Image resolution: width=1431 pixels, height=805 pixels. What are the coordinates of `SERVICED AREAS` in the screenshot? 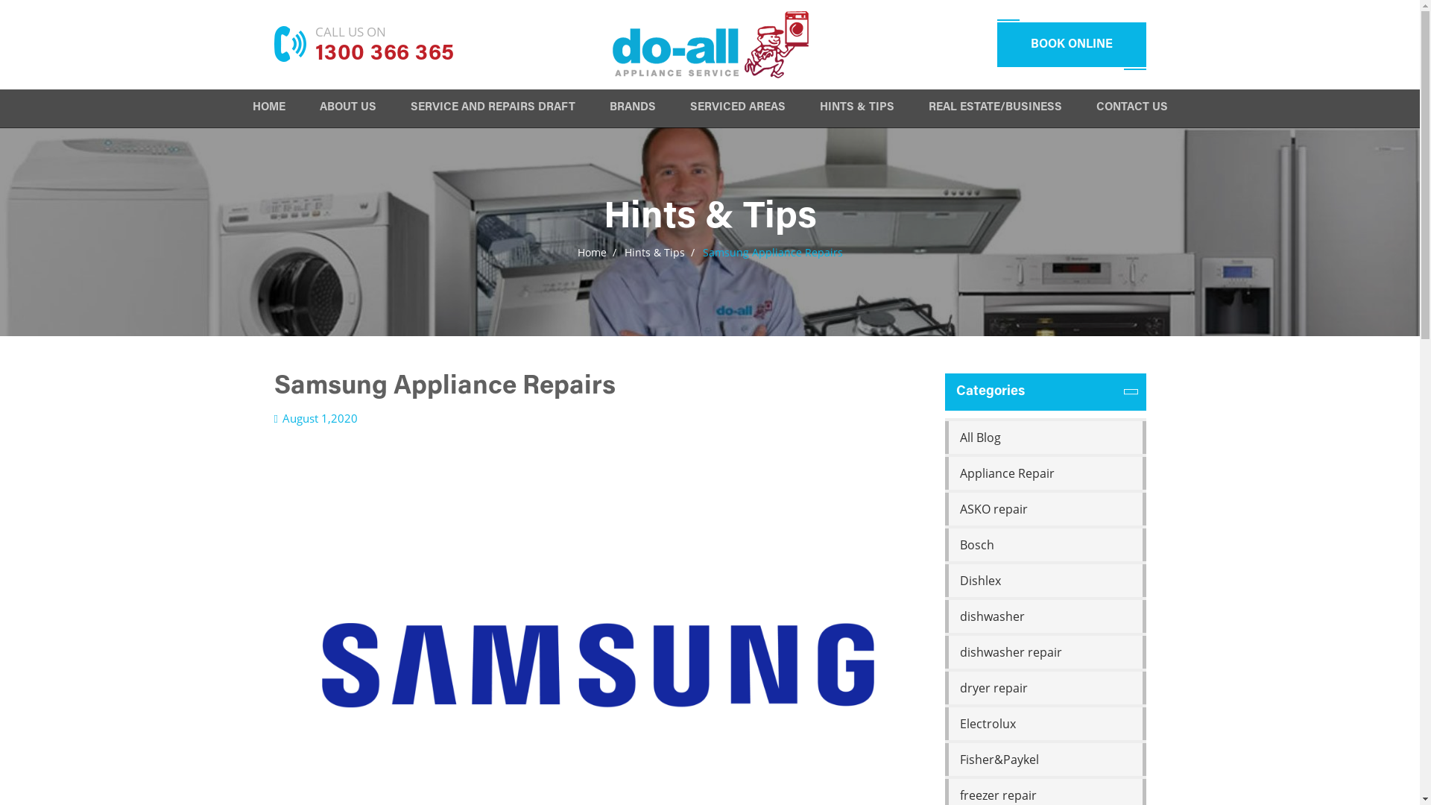 It's located at (738, 110).